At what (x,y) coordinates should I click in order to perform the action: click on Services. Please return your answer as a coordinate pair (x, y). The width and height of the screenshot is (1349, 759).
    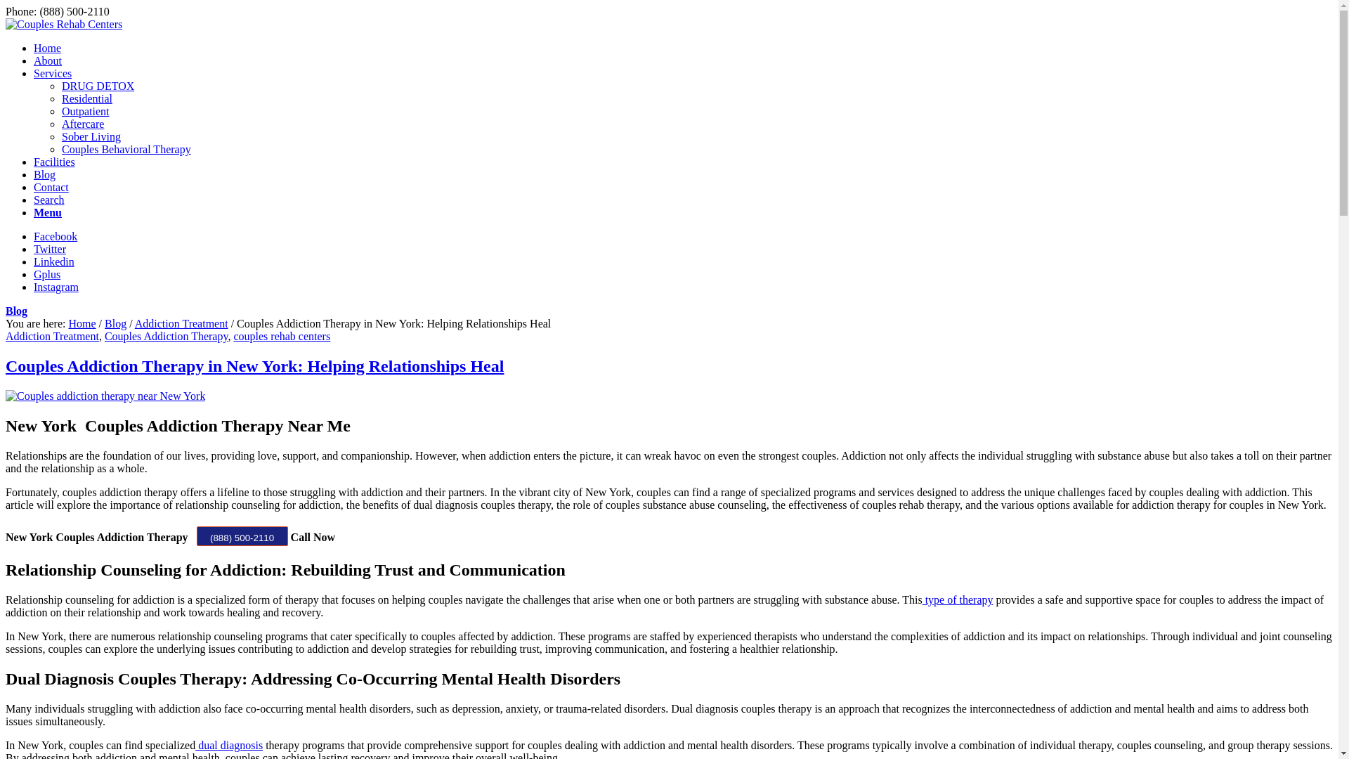
    Looking at the image, I should click on (52, 73).